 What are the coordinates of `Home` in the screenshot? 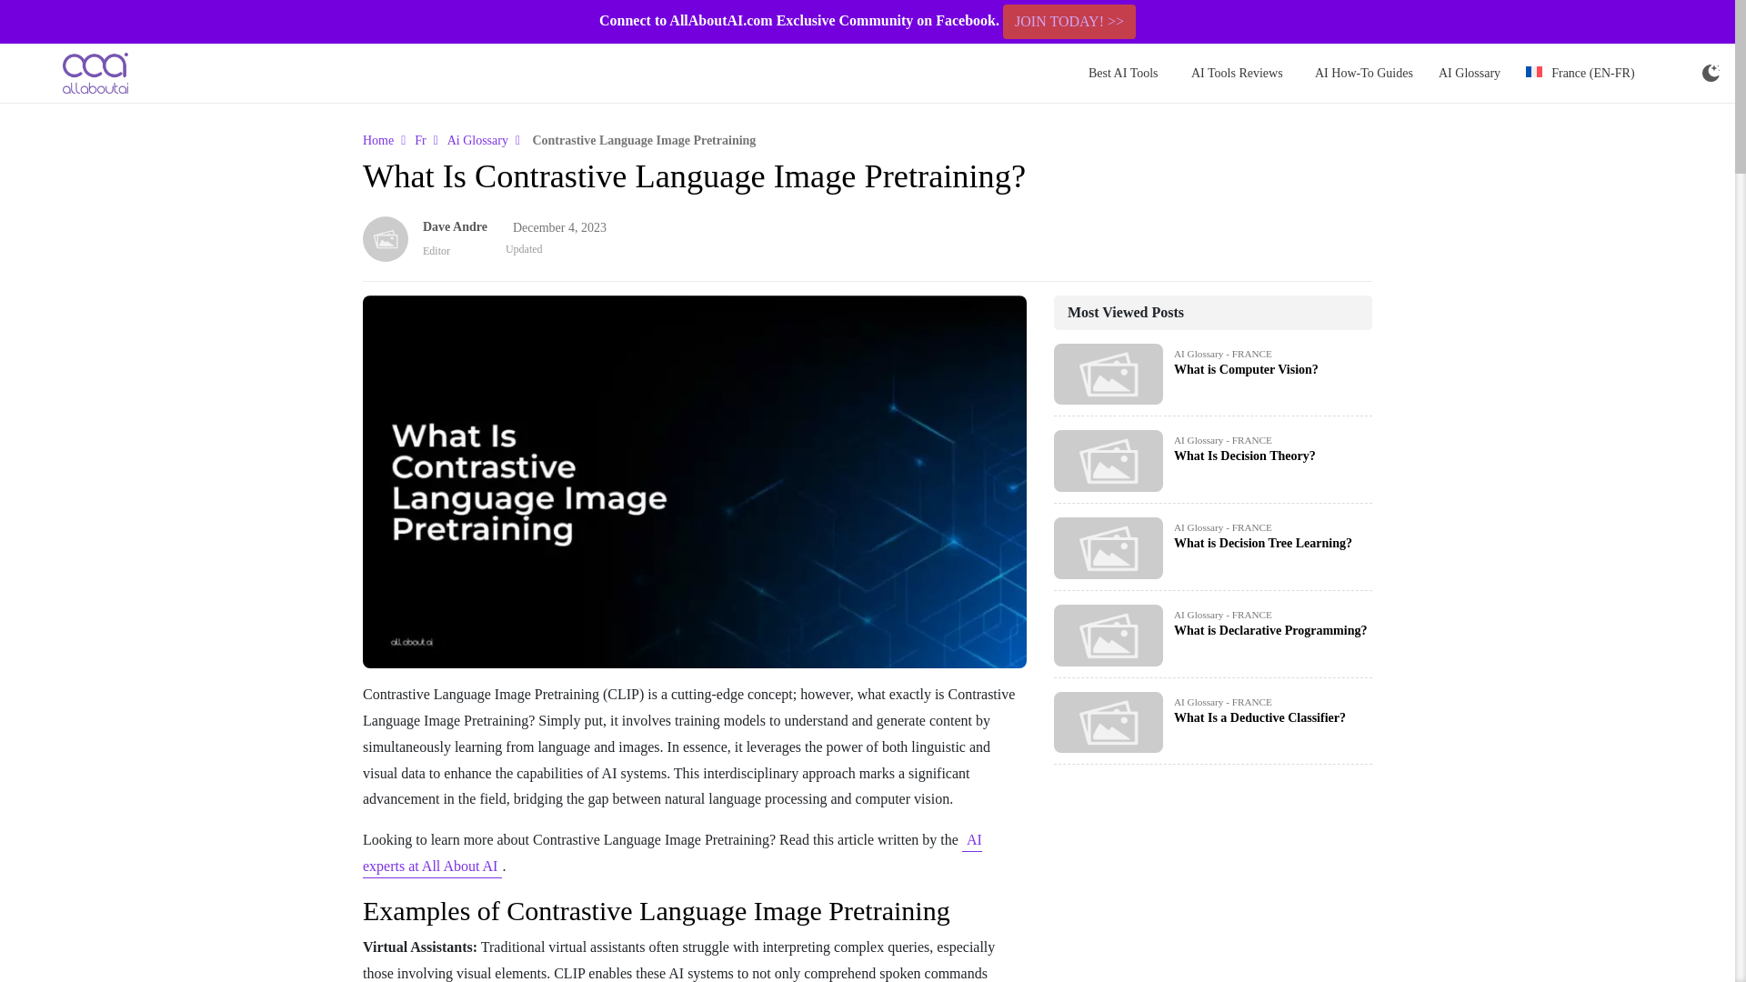 It's located at (378, 140).